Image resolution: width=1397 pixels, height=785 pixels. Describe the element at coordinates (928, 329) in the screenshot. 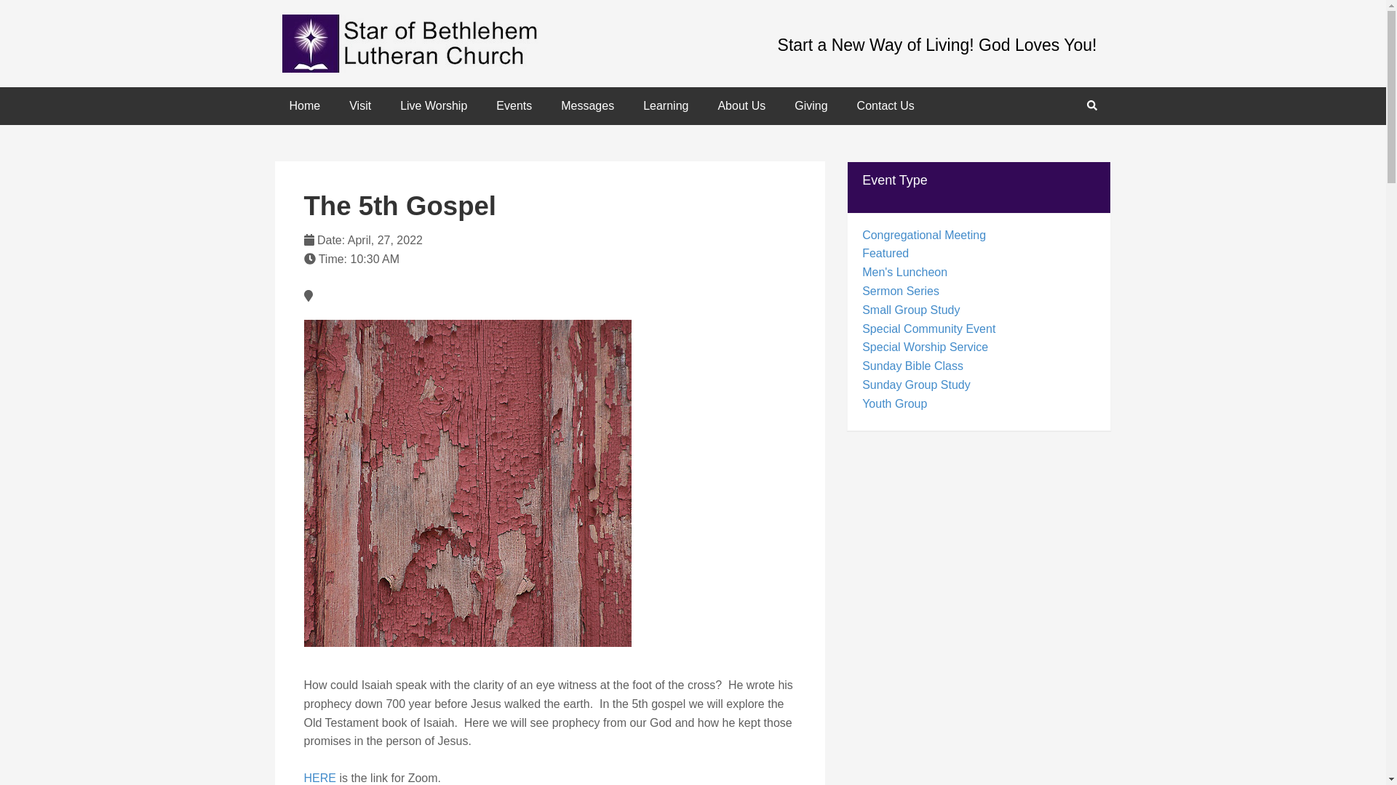

I see `Special Community Event` at that location.